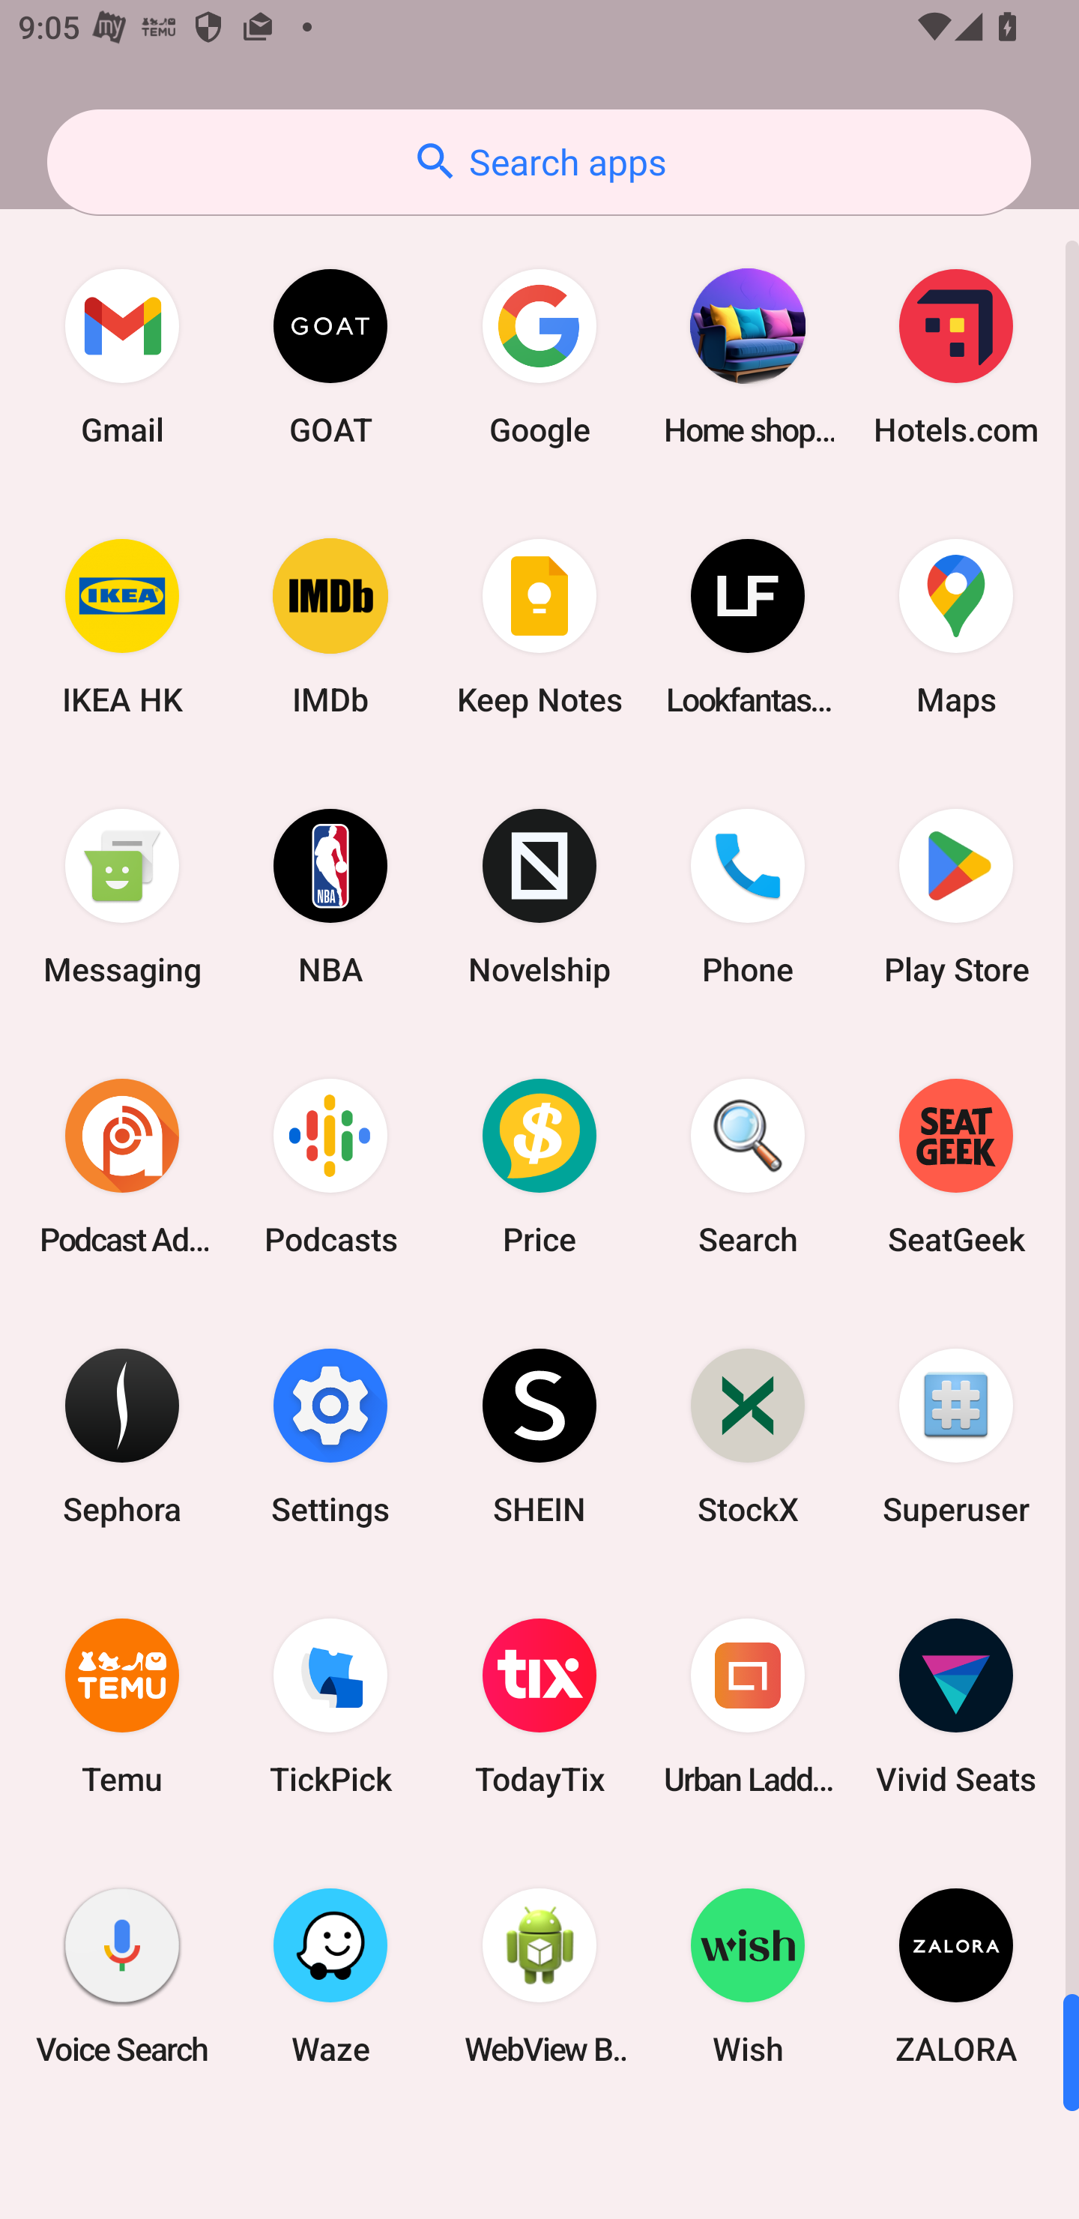 The image size is (1079, 2219). Describe the element at coordinates (539, 627) in the screenshot. I see `Keep Notes` at that location.